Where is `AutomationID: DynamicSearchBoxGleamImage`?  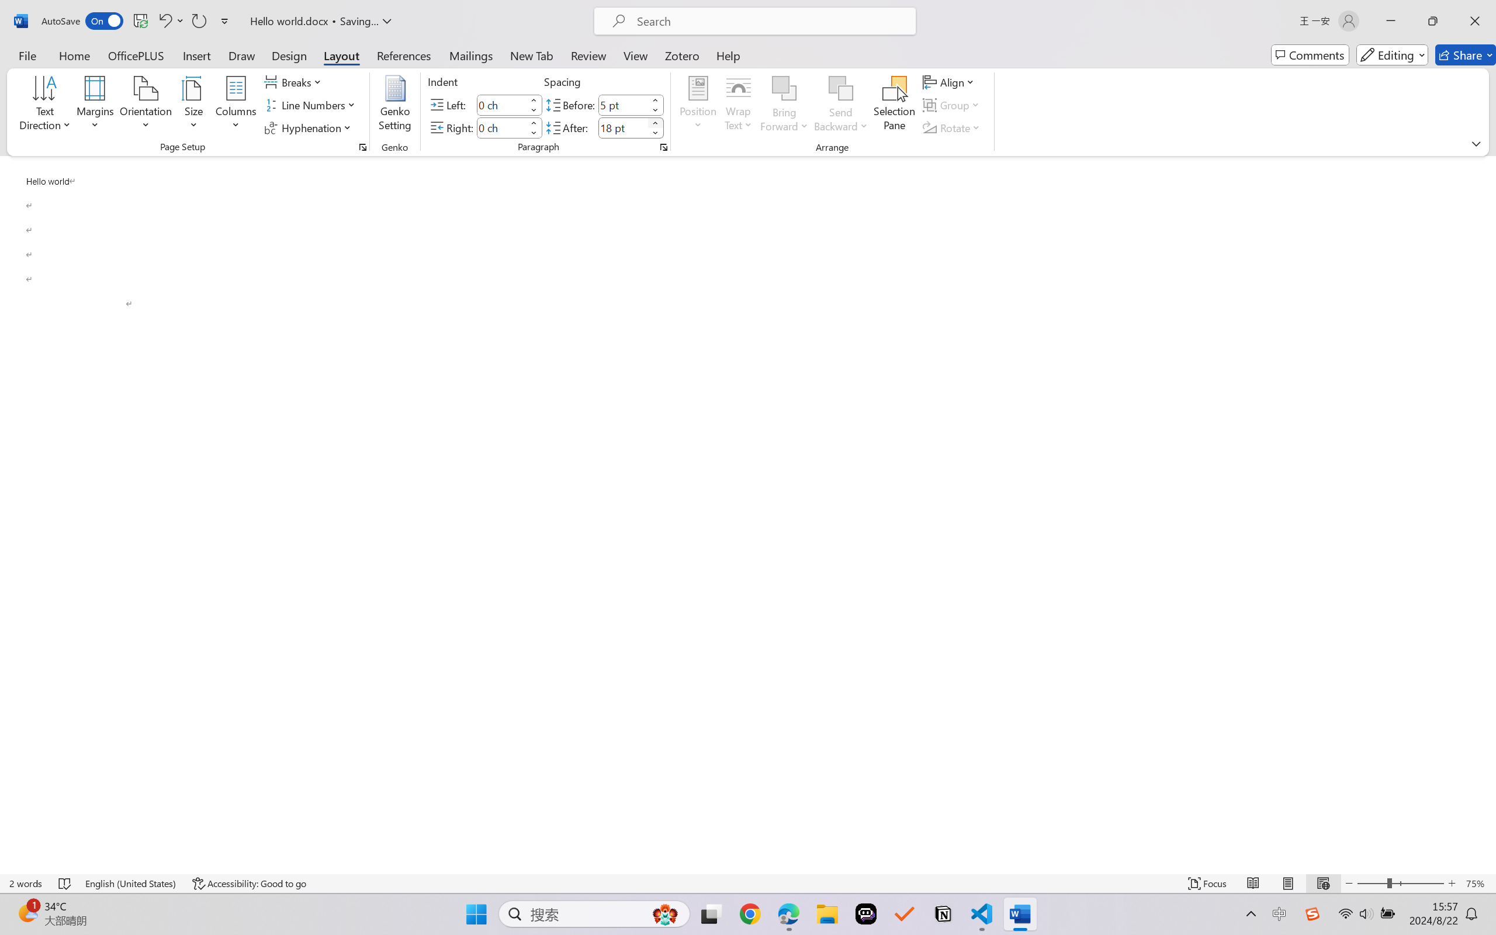
AutomationID: DynamicSearchBoxGleamImage is located at coordinates (665, 914).